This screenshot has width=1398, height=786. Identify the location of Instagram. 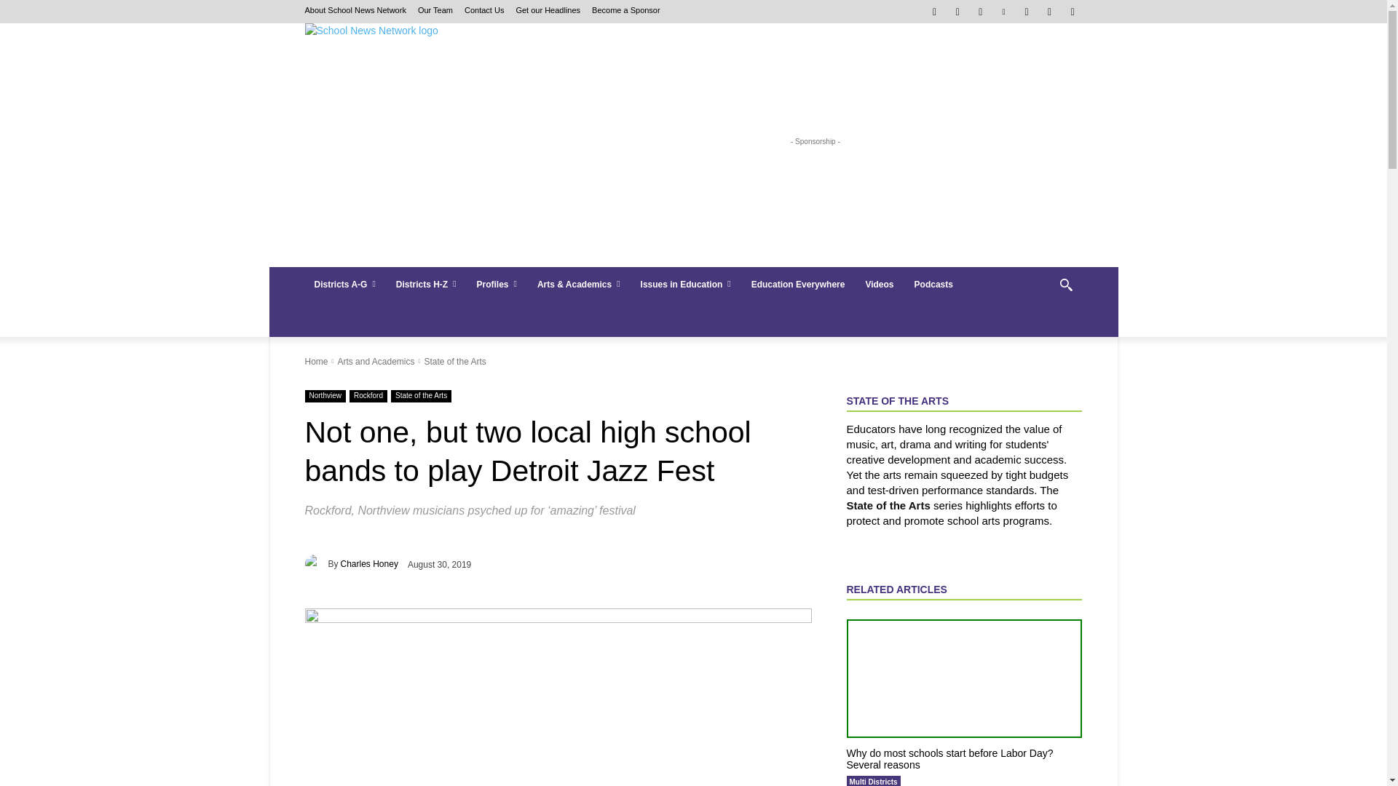
(957, 12).